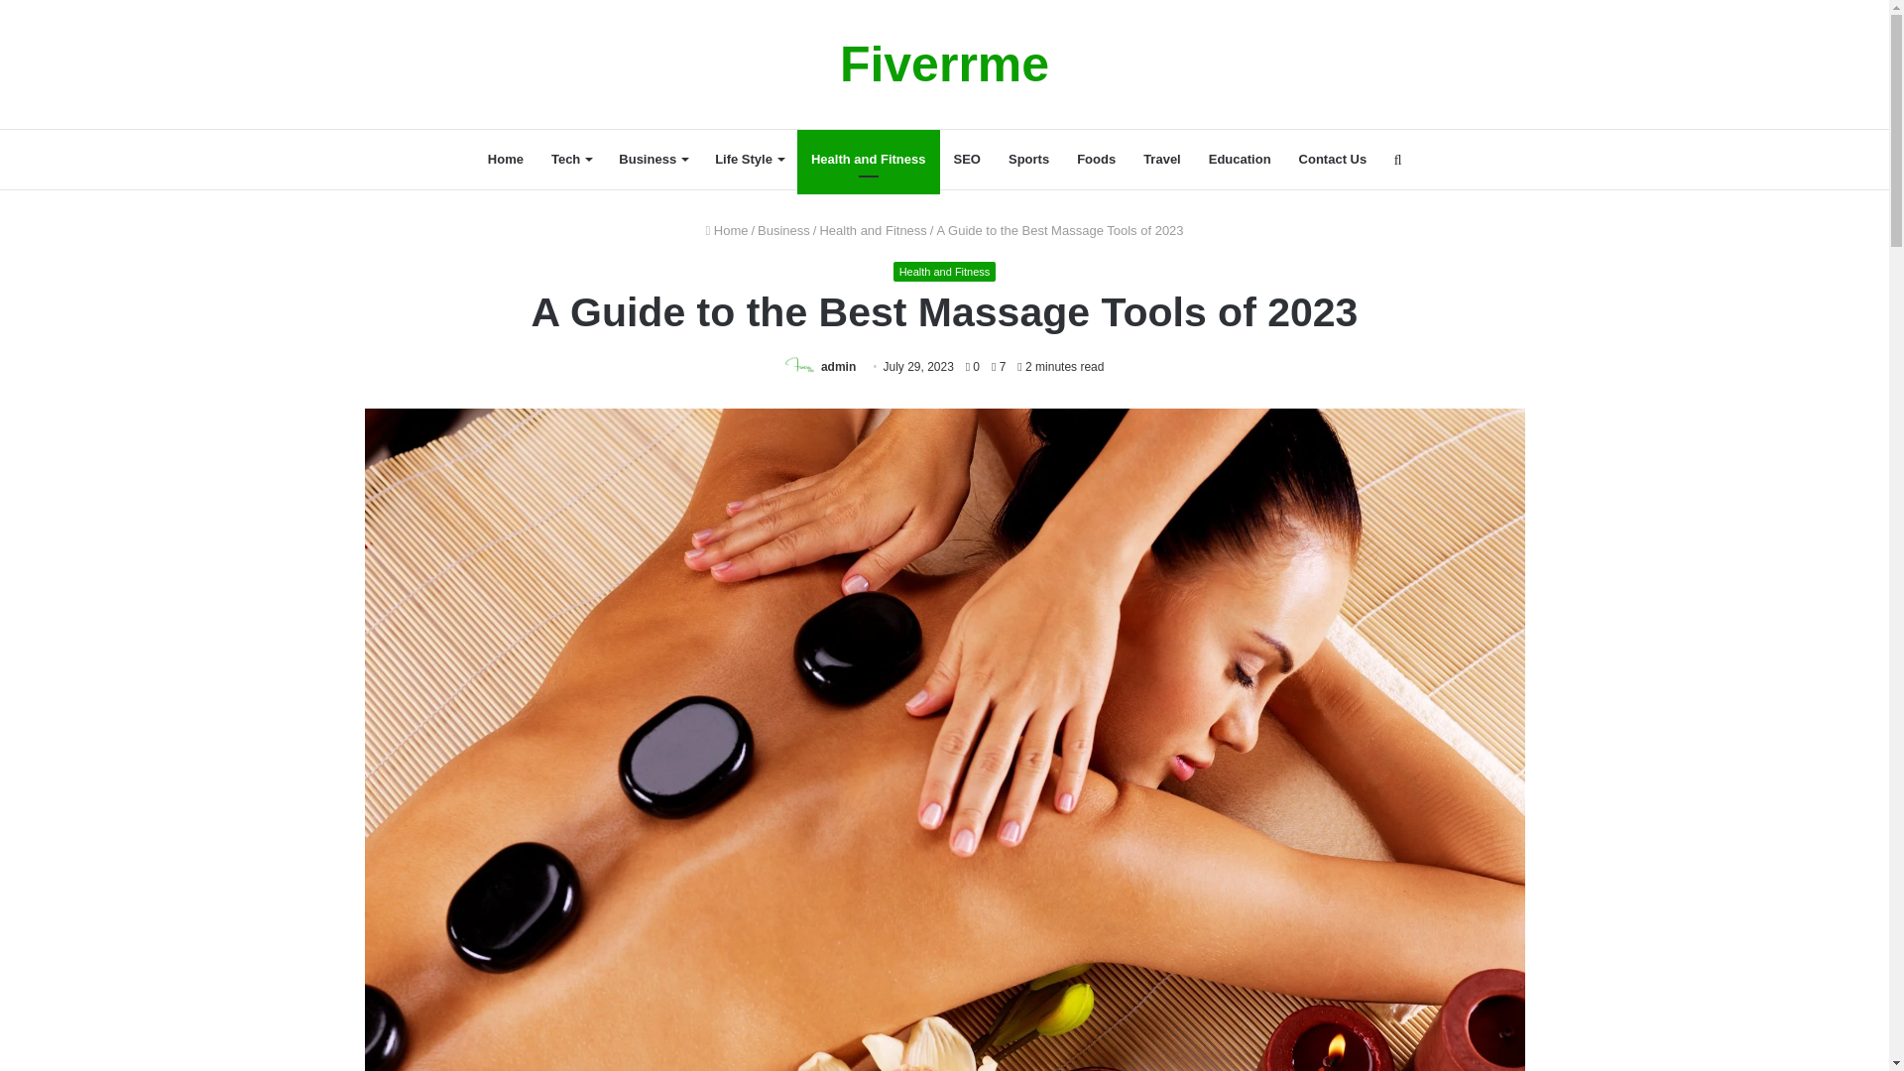 The image size is (1904, 1071). I want to click on Home, so click(506, 159).